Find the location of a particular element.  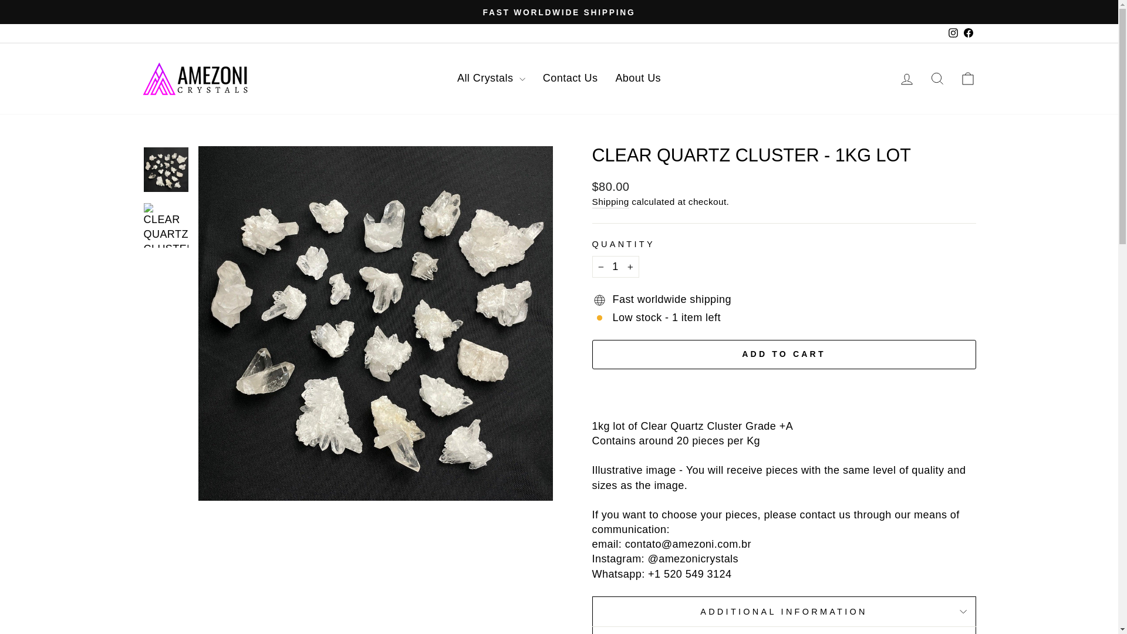

account is located at coordinates (906, 79).